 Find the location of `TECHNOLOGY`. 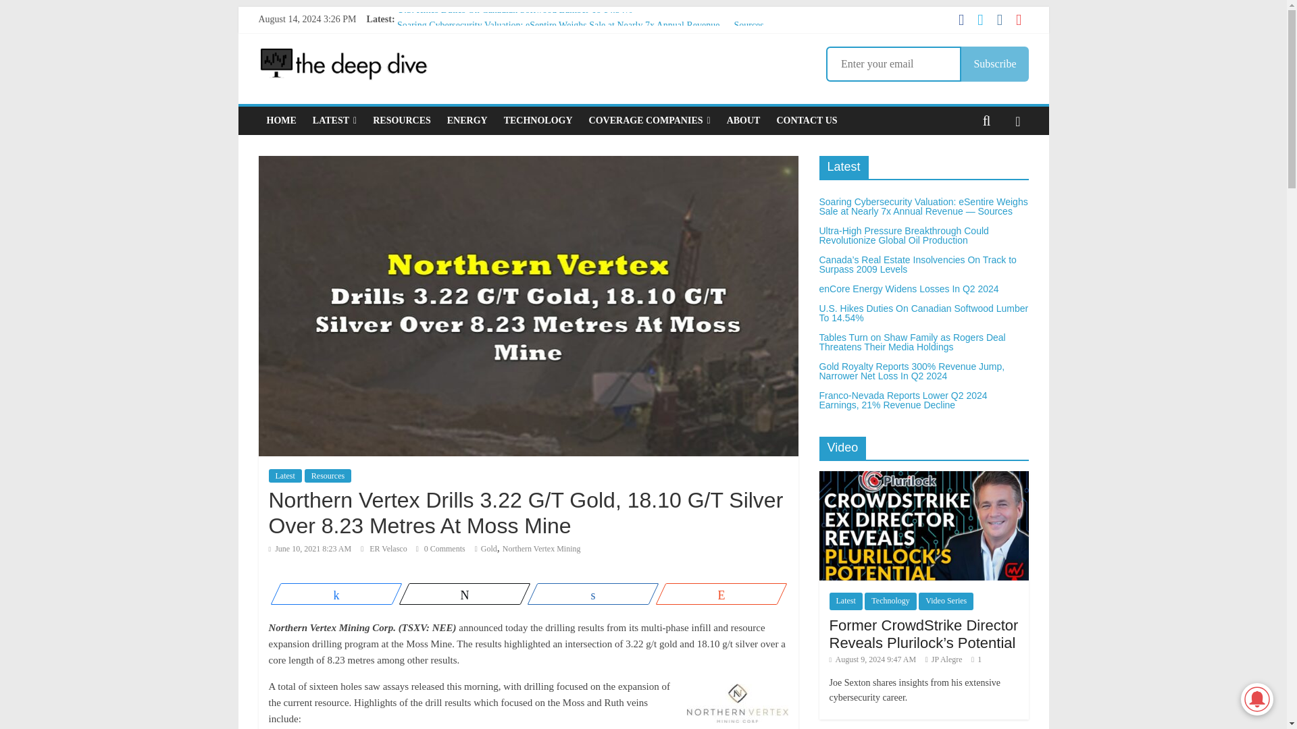

TECHNOLOGY is located at coordinates (538, 120).